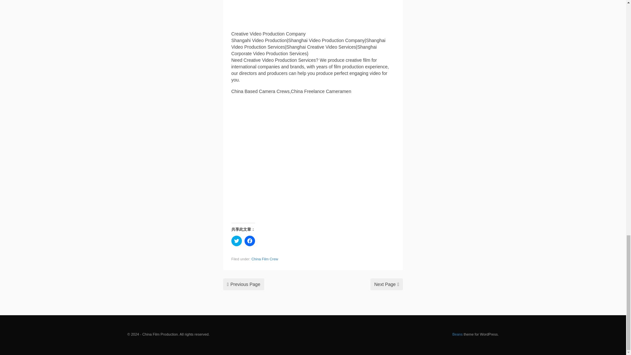 The width and height of the screenshot is (631, 355). I want to click on China Film Crew, so click(265, 259).